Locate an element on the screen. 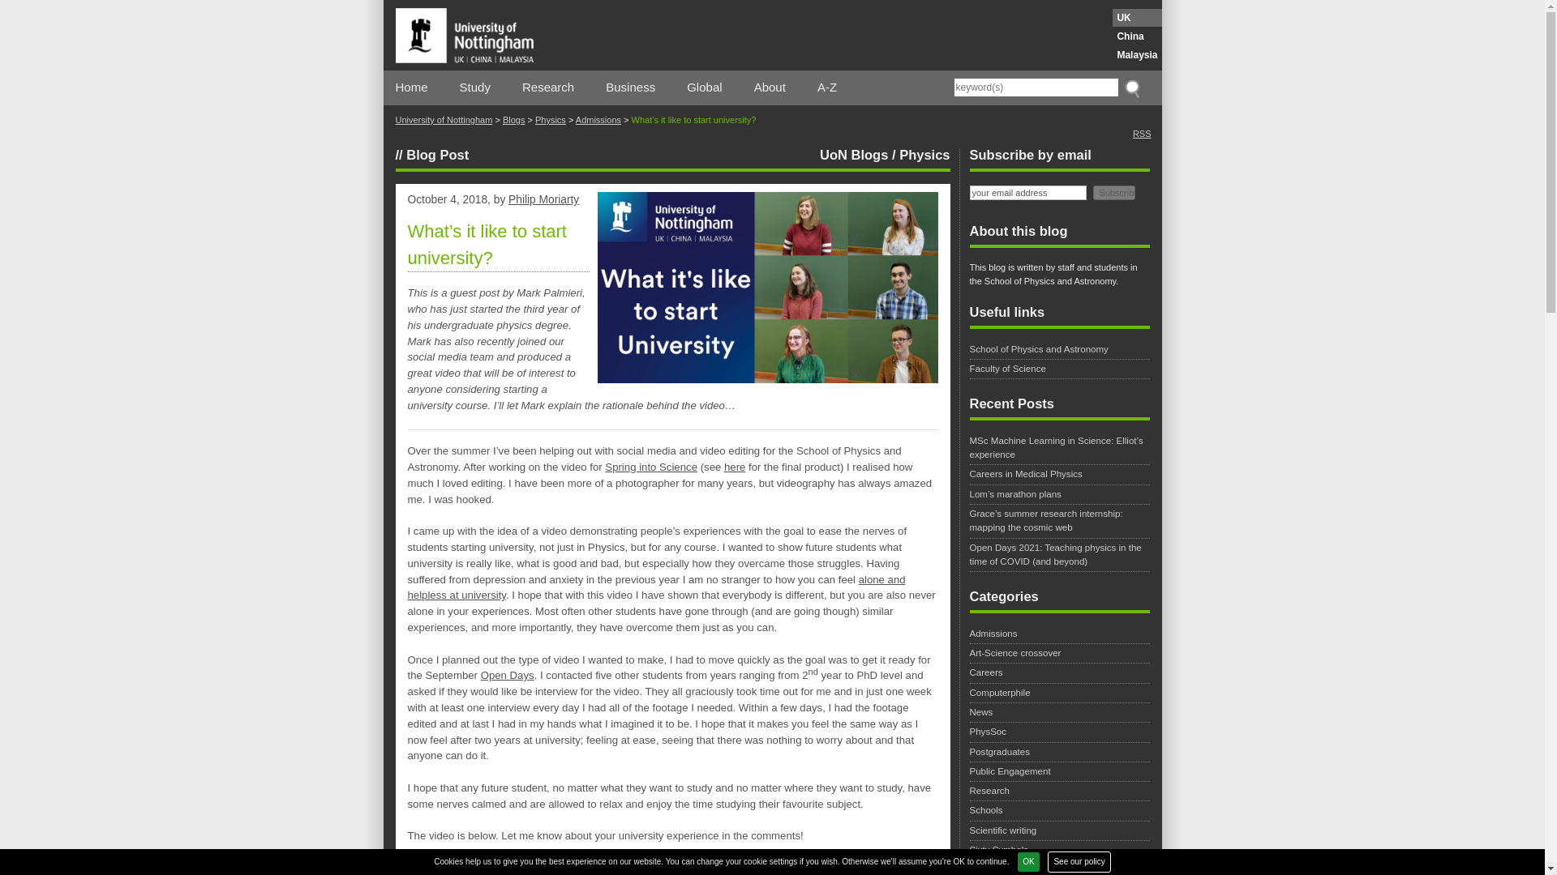 The height and width of the screenshot is (875, 1557). alone and helpless at university is located at coordinates (655, 588).